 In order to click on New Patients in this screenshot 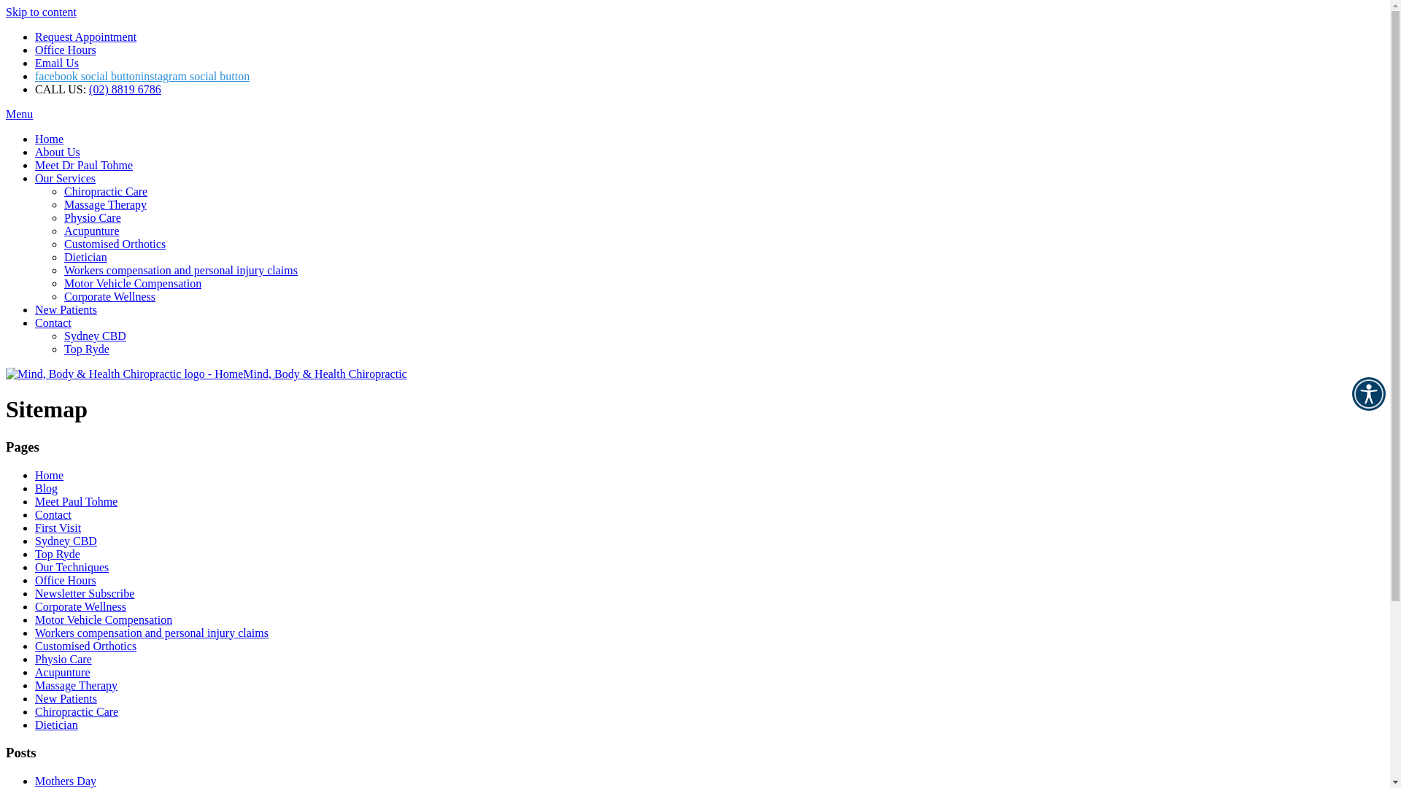, I will do `click(66, 699)`.